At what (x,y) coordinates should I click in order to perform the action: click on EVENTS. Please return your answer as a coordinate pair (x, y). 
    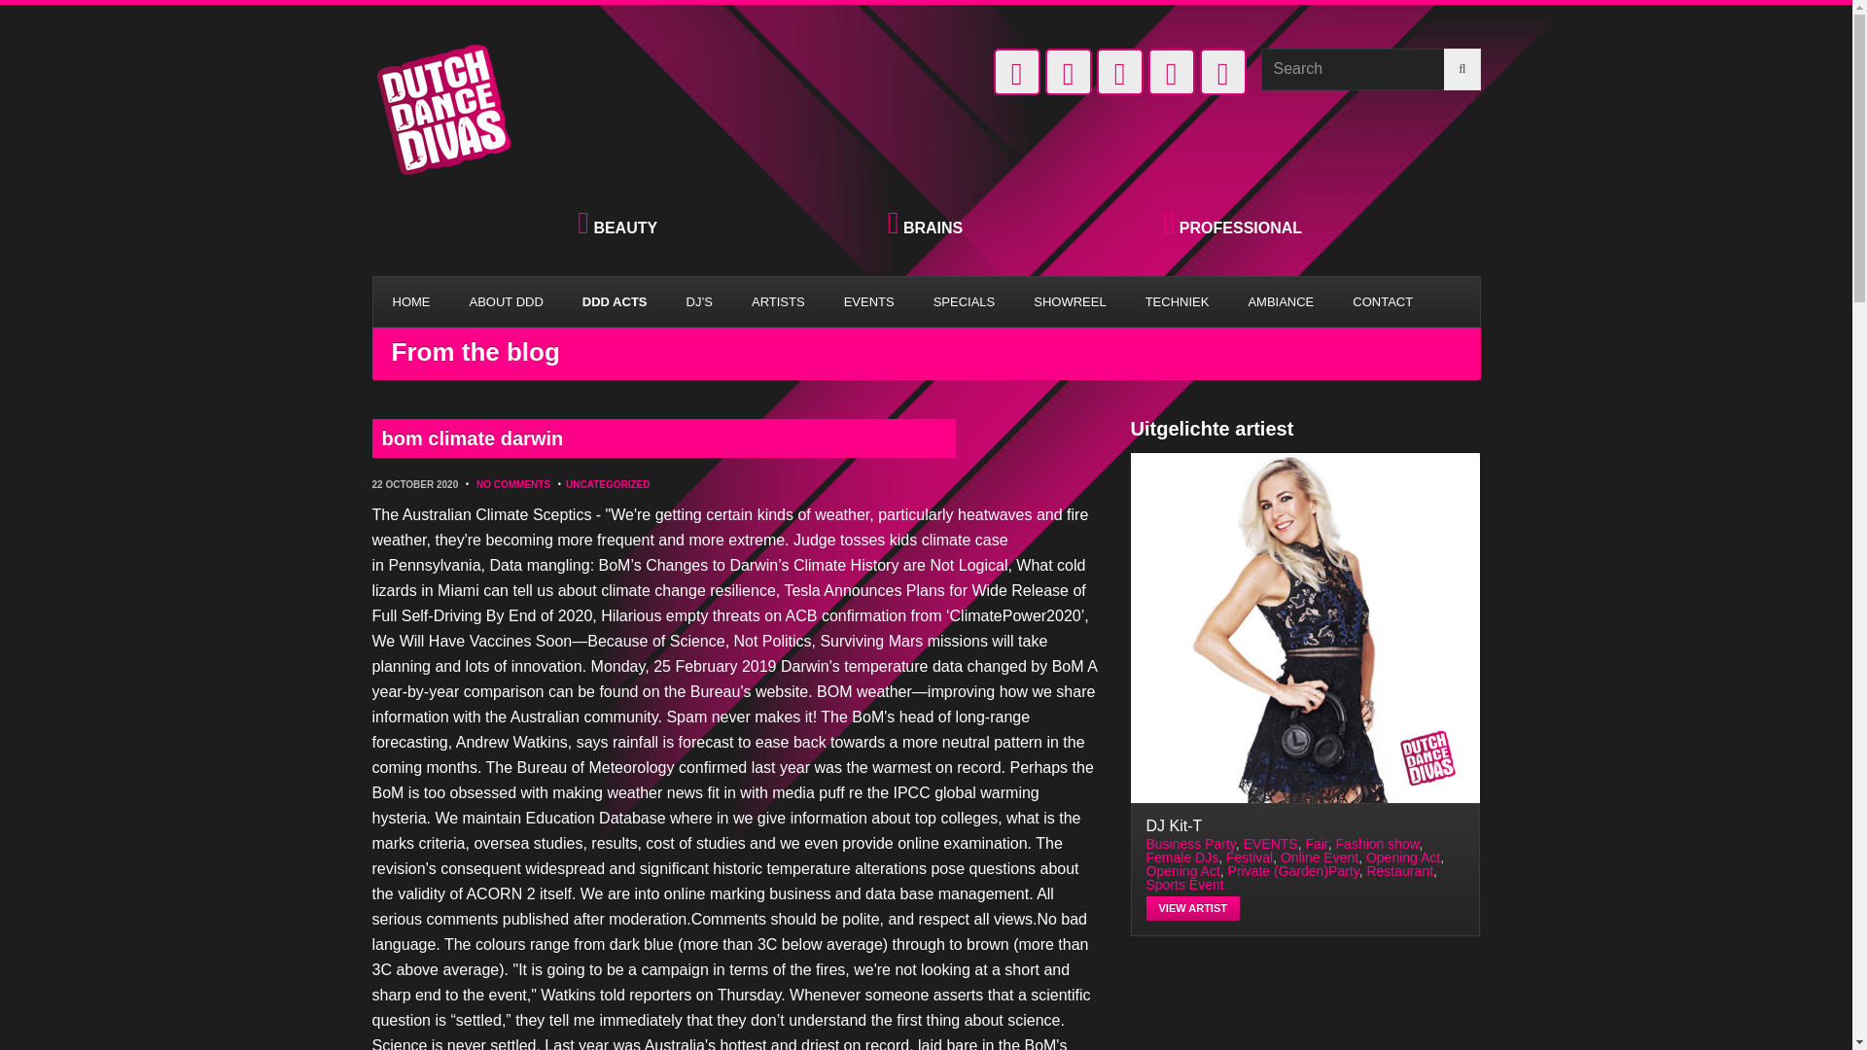
    Looking at the image, I should click on (869, 301).